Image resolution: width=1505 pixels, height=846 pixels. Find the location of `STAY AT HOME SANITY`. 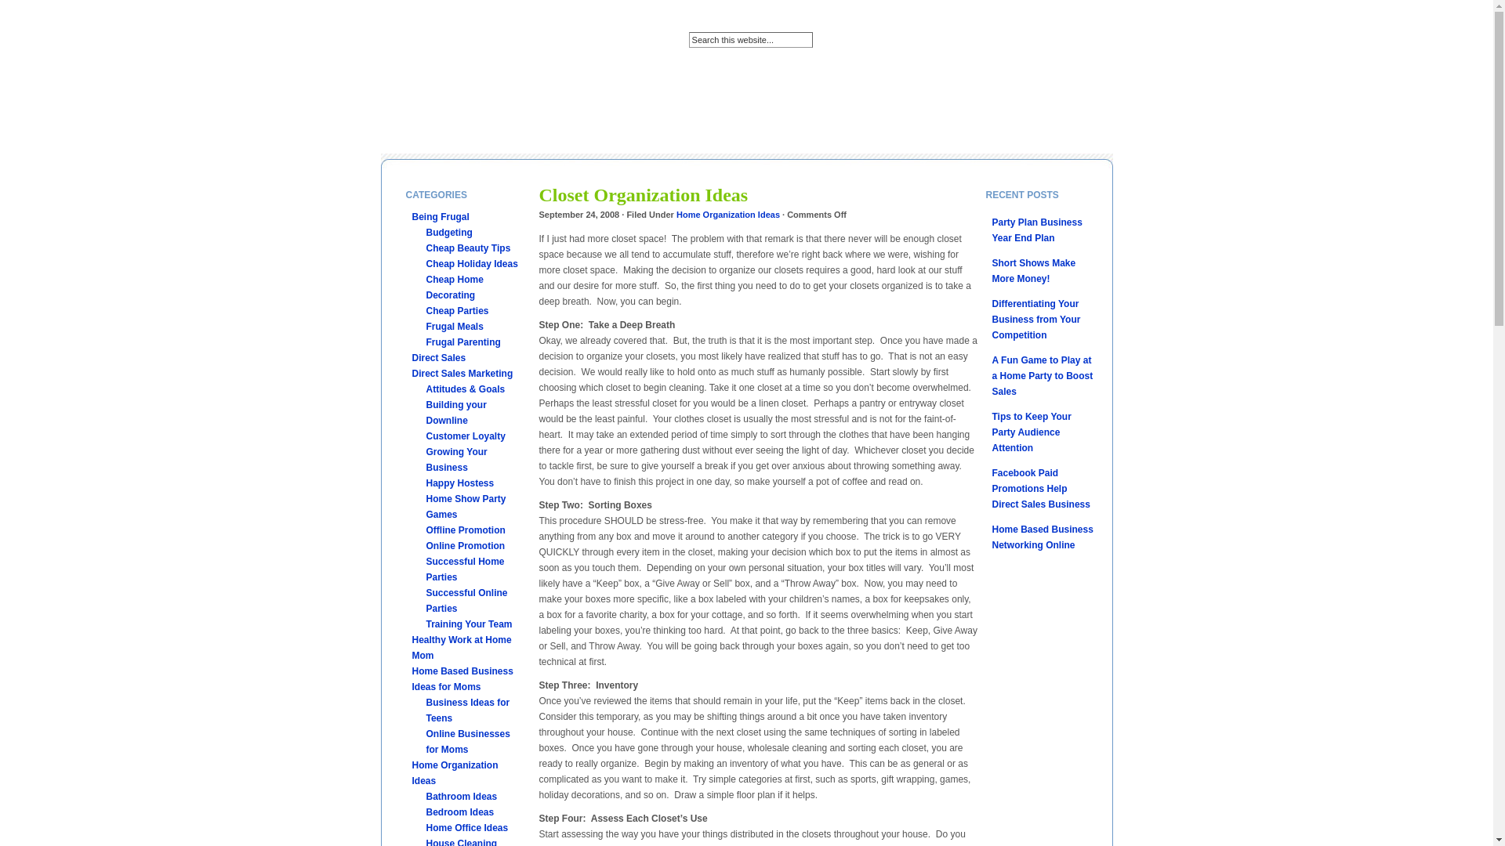

STAY AT HOME SANITY is located at coordinates (939, 105).